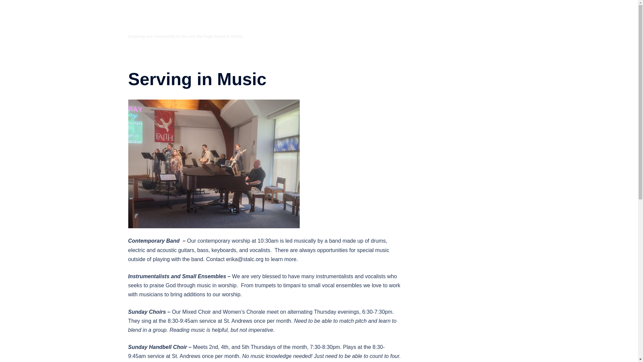  Describe the element at coordinates (183, 19) in the screenshot. I see `St. Andrews Lutheran Church` at that location.